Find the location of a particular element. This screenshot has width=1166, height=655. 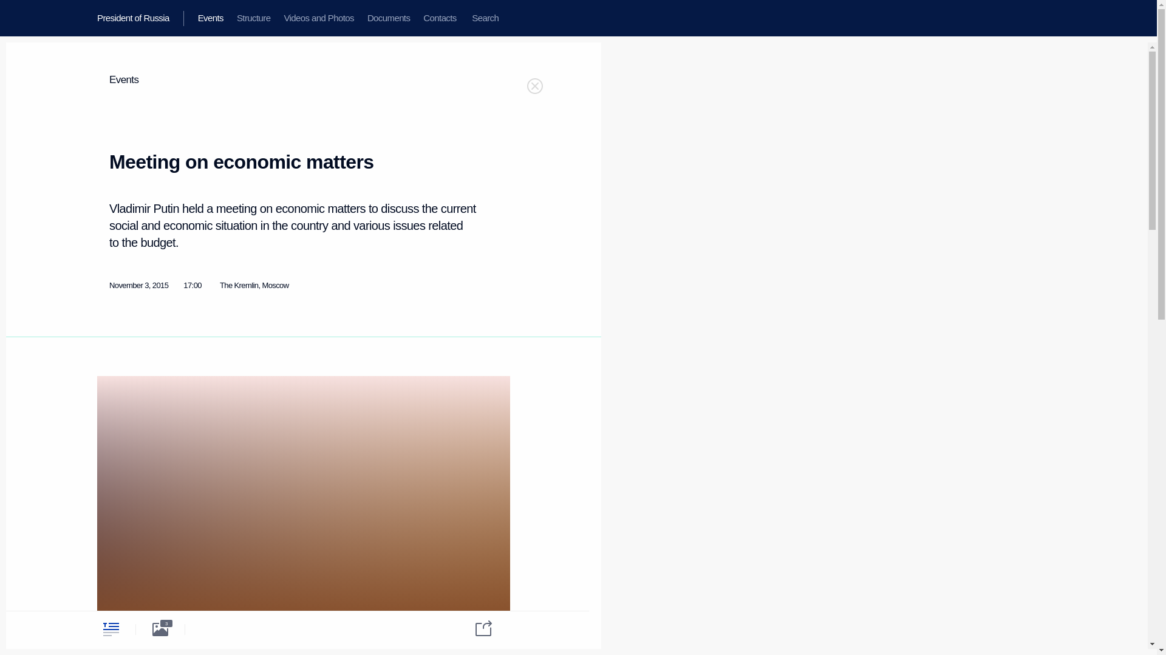

Contacts is located at coordinates (440, 18).